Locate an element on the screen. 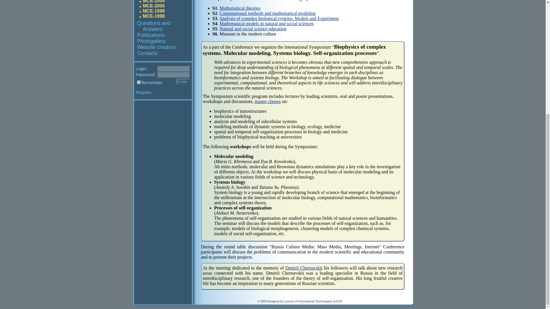 The image size is (550, 309). Contacts is located at coordinates (147, 53).